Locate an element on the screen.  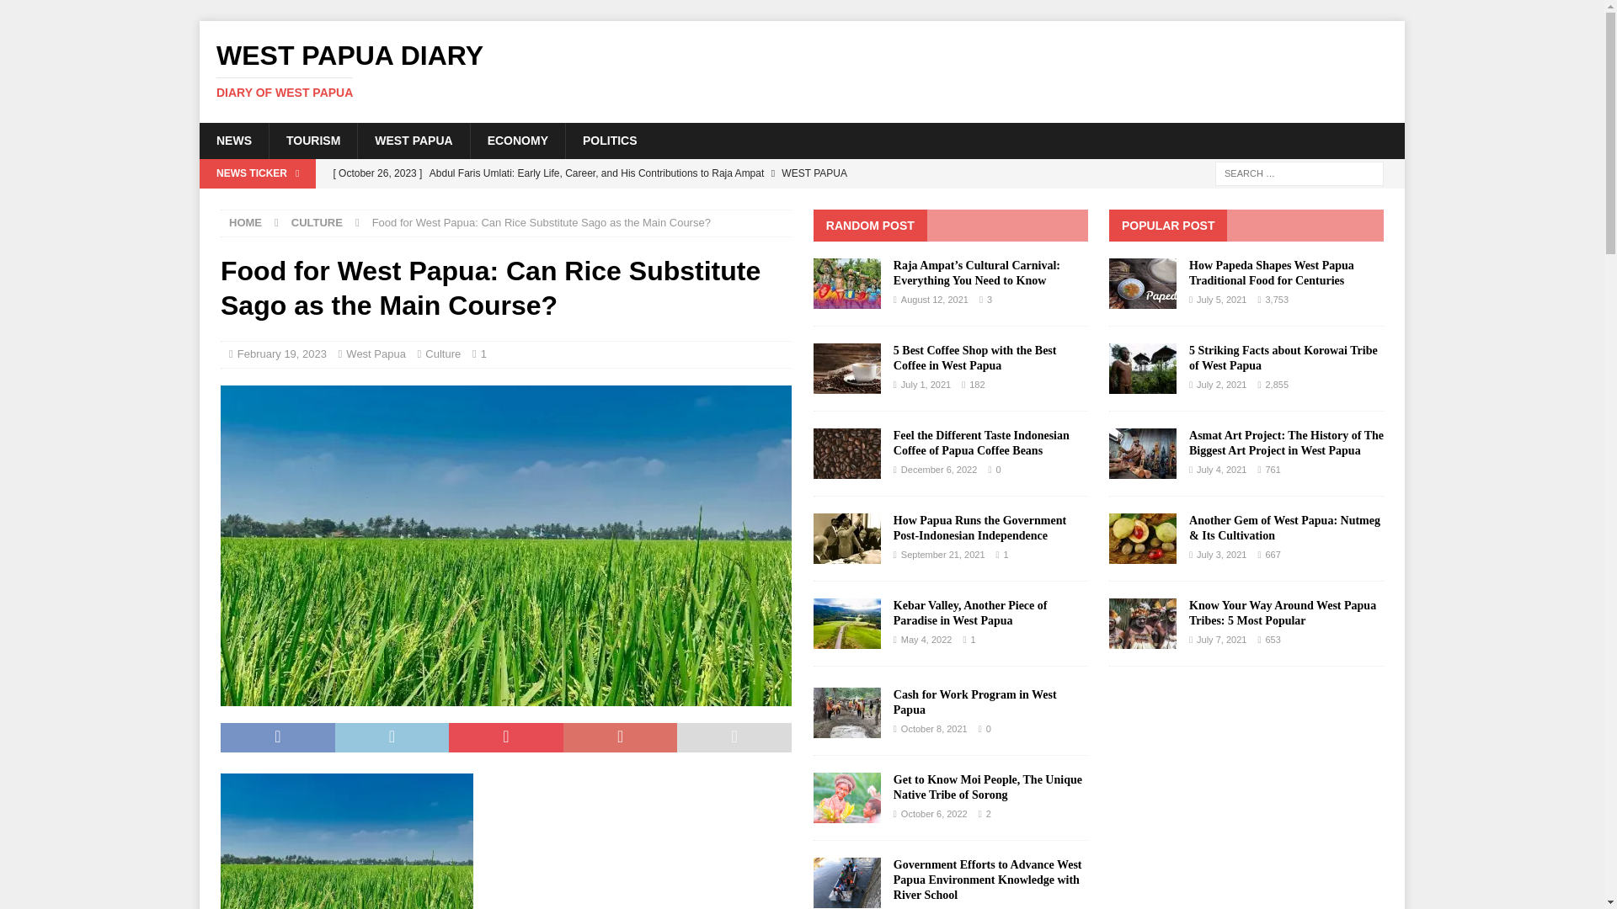
CULTURE is located at coordinates (610, 140).